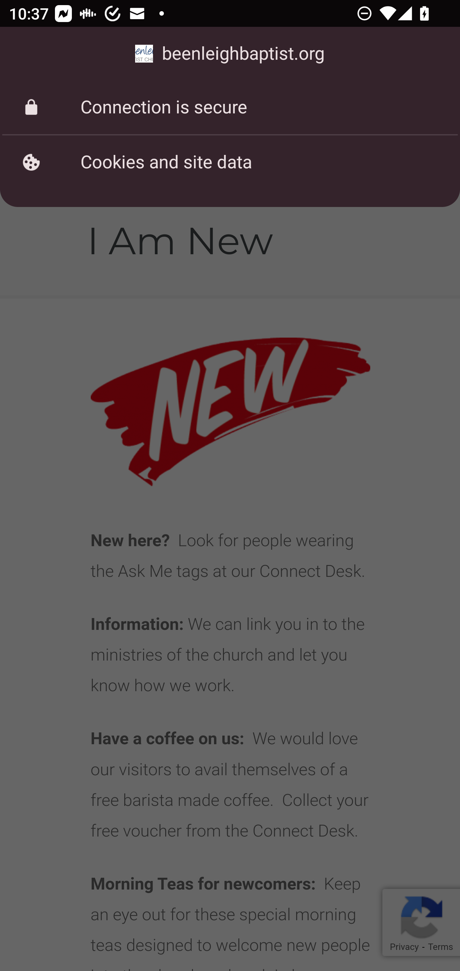 Image resolution: width=460 pixels, height=971 pixels. What do you see at coordinates (230, 54) in the screenshot?
I see `beenleighbaptist.org` at bounding box center [230, 54].